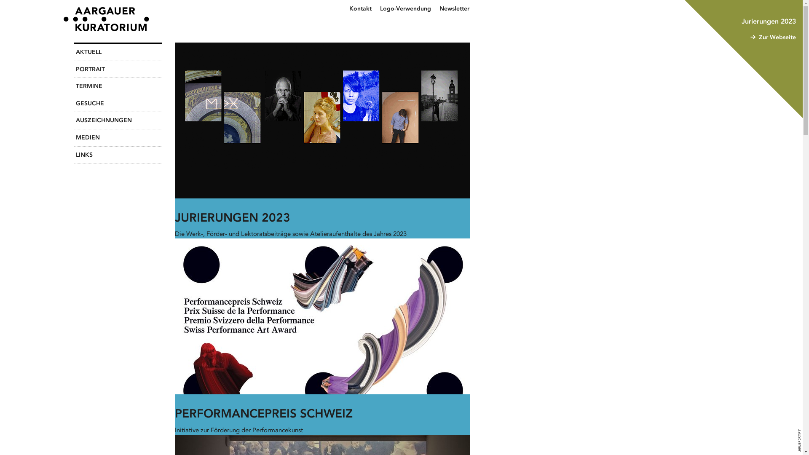 The height and width of the screenshot is (455, 809). Describe the element at coordinates (405, 9) in the screenshot. I see `Logo-Verwendung` at that location.